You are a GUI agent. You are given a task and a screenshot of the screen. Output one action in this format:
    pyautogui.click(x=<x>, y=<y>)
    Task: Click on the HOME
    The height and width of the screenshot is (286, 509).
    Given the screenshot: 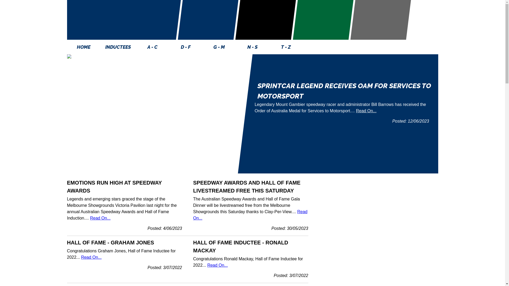 What is the action you would take?
    pyautogui.click(x=84, y=47)
    